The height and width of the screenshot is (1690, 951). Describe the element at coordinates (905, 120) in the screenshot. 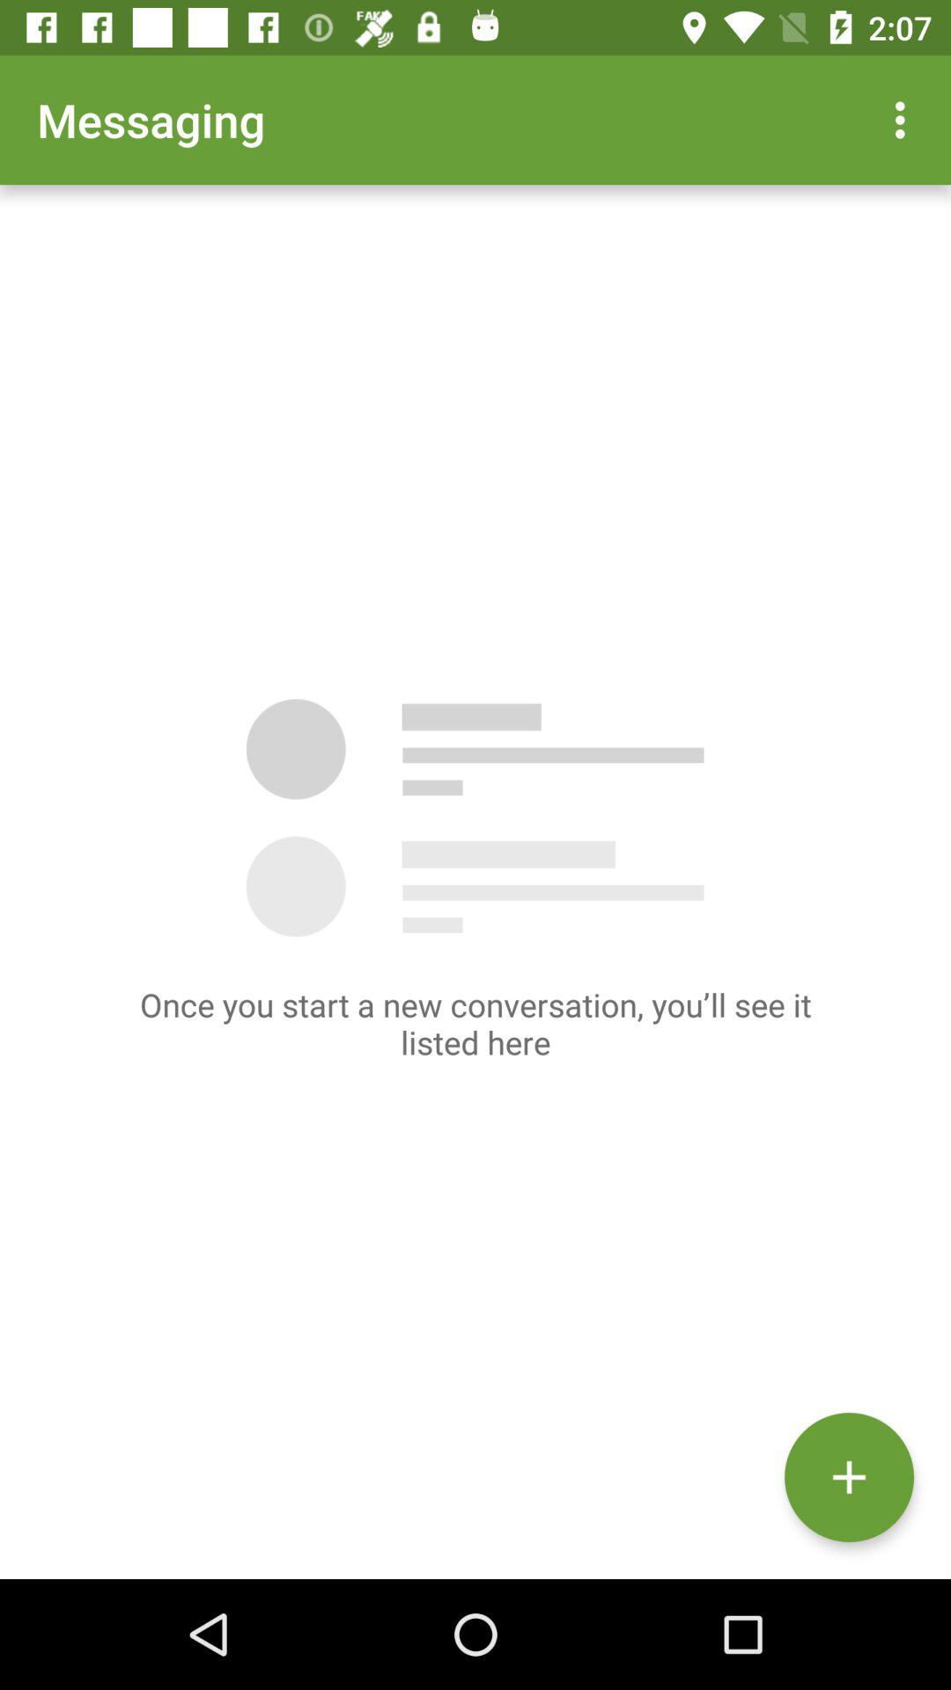

I see `select icon at the top right corner` at that location.